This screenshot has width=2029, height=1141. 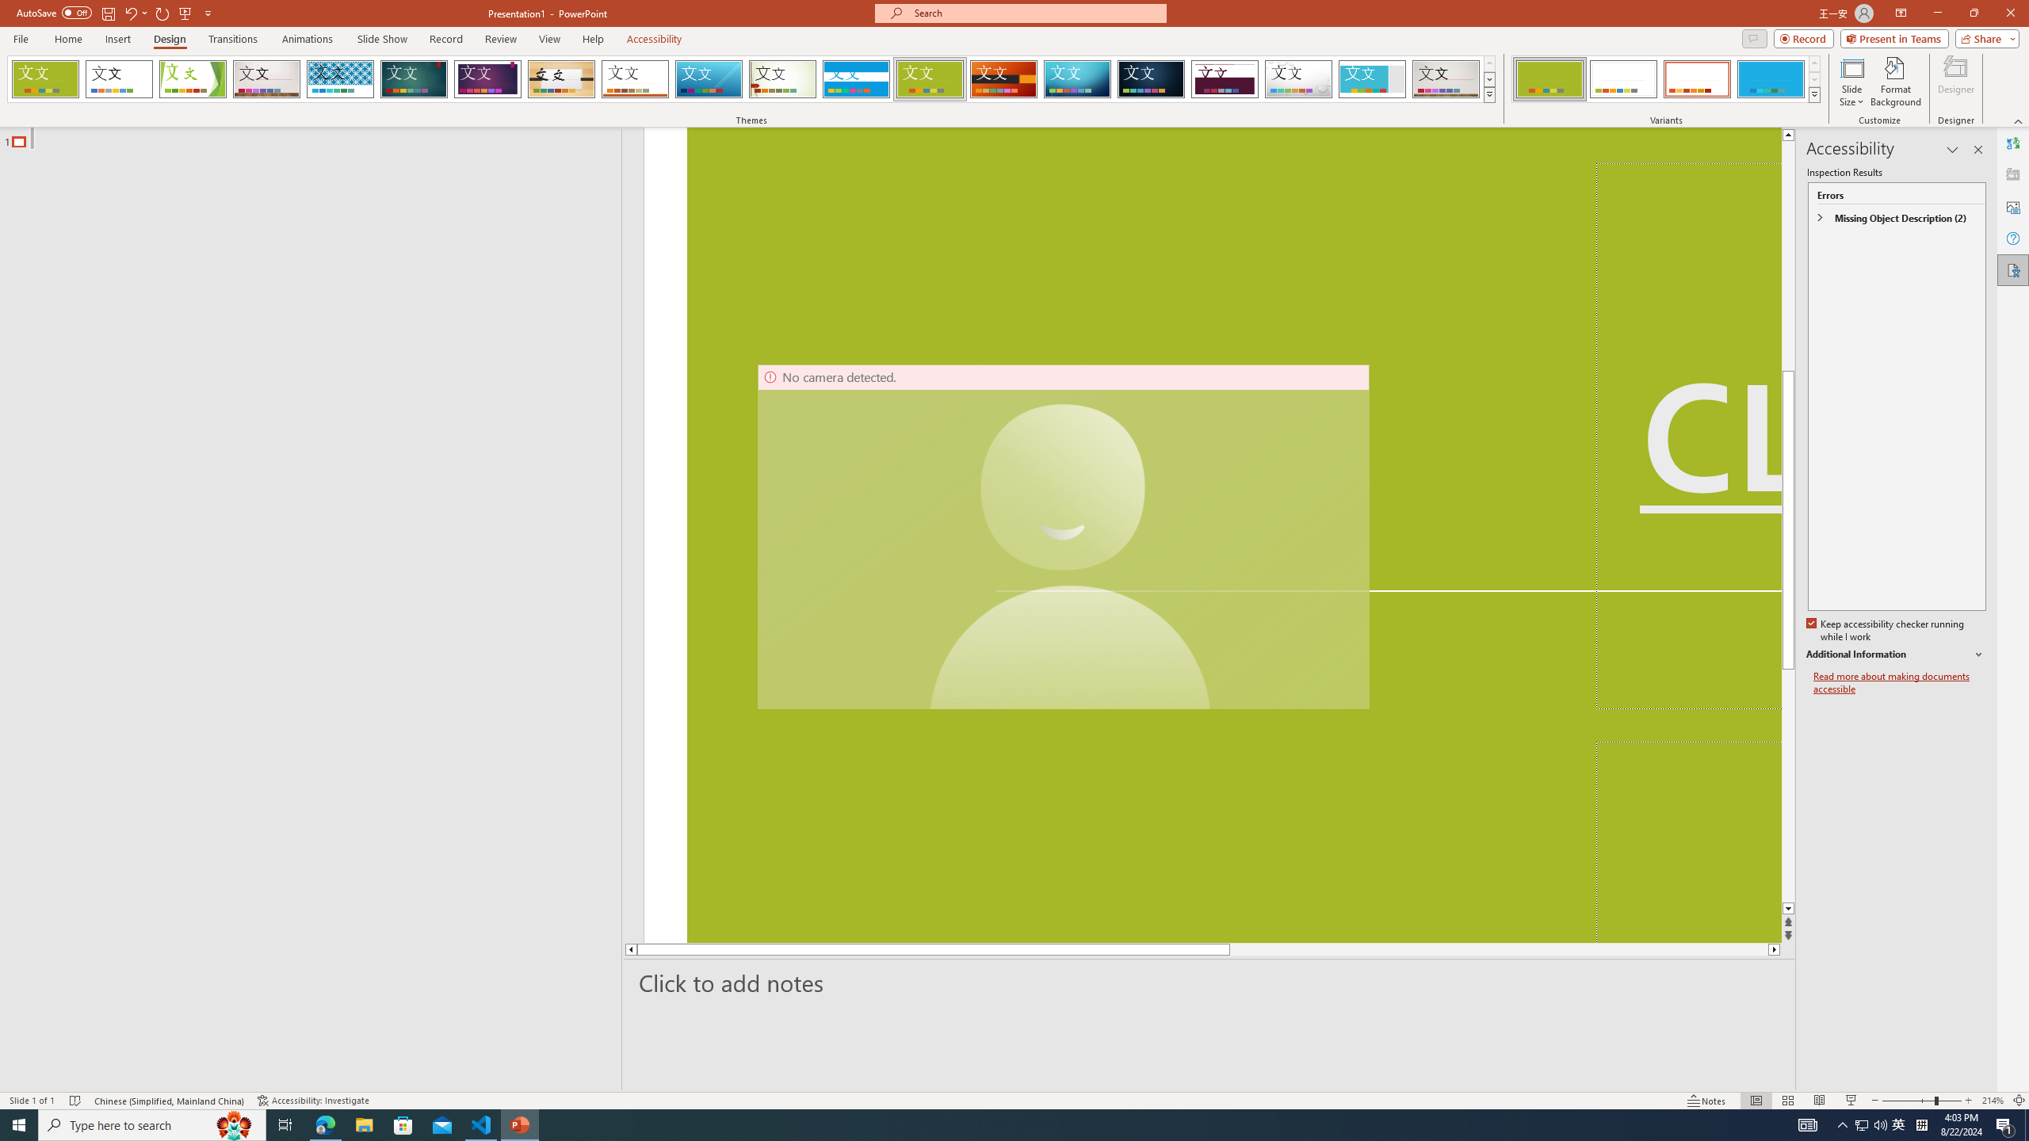 What do you see at coordinates (341, 79) in the screenshot?
I see `Integral` at bounding box center [341, 79].